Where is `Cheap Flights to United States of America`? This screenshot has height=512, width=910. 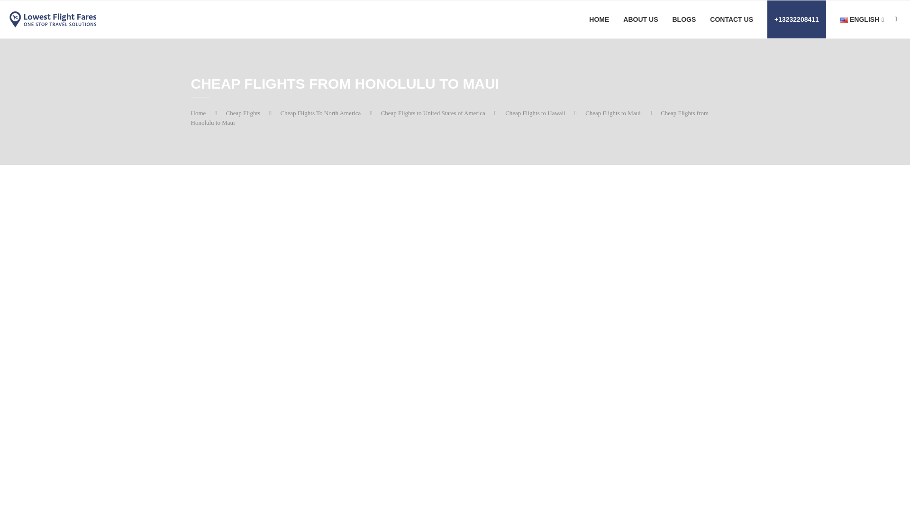 Cheap Flights to United States of America is located at coordinates (433, 113).